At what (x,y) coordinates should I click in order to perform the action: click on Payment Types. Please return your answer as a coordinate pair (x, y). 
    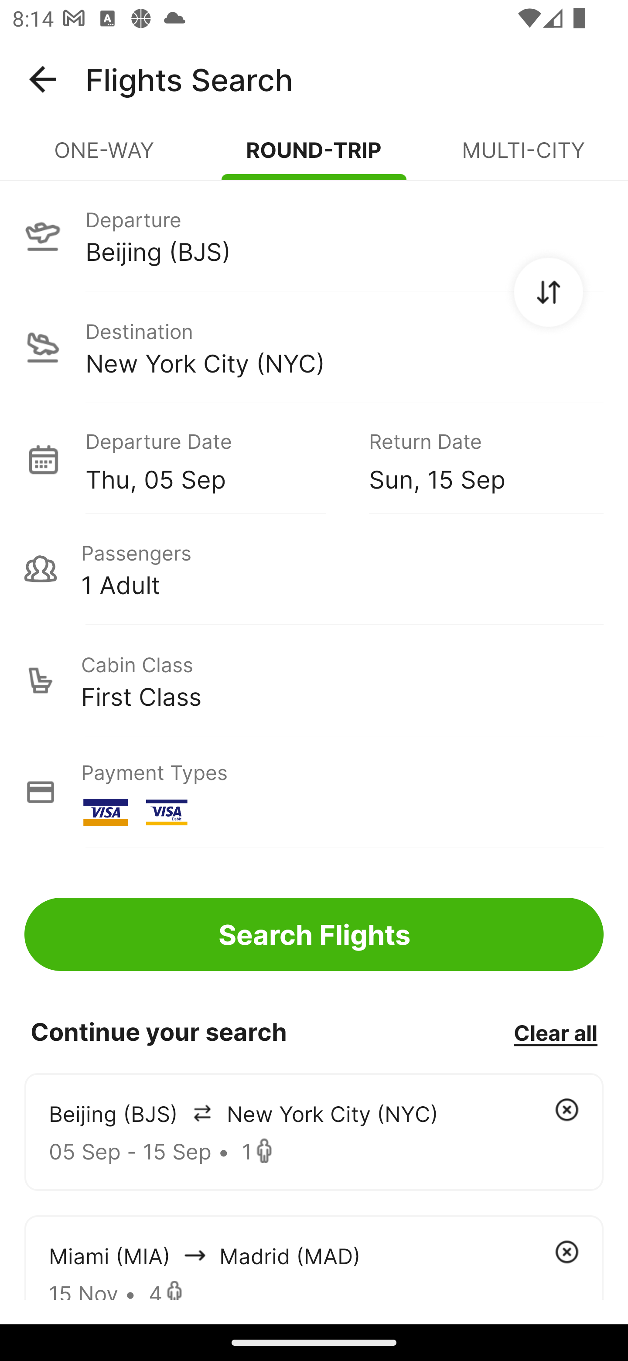
    Looking at the image, I should click on (314, 792).